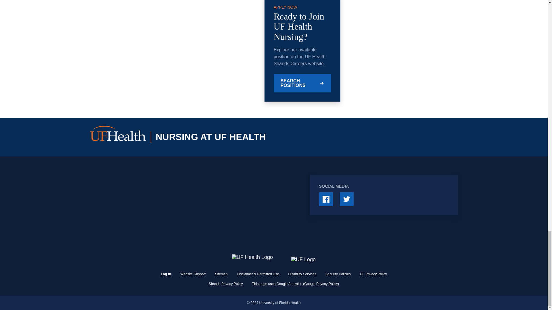  Describe the element at coordinates (338, 274) in the screenshot. I see `Security Policies` at that location.